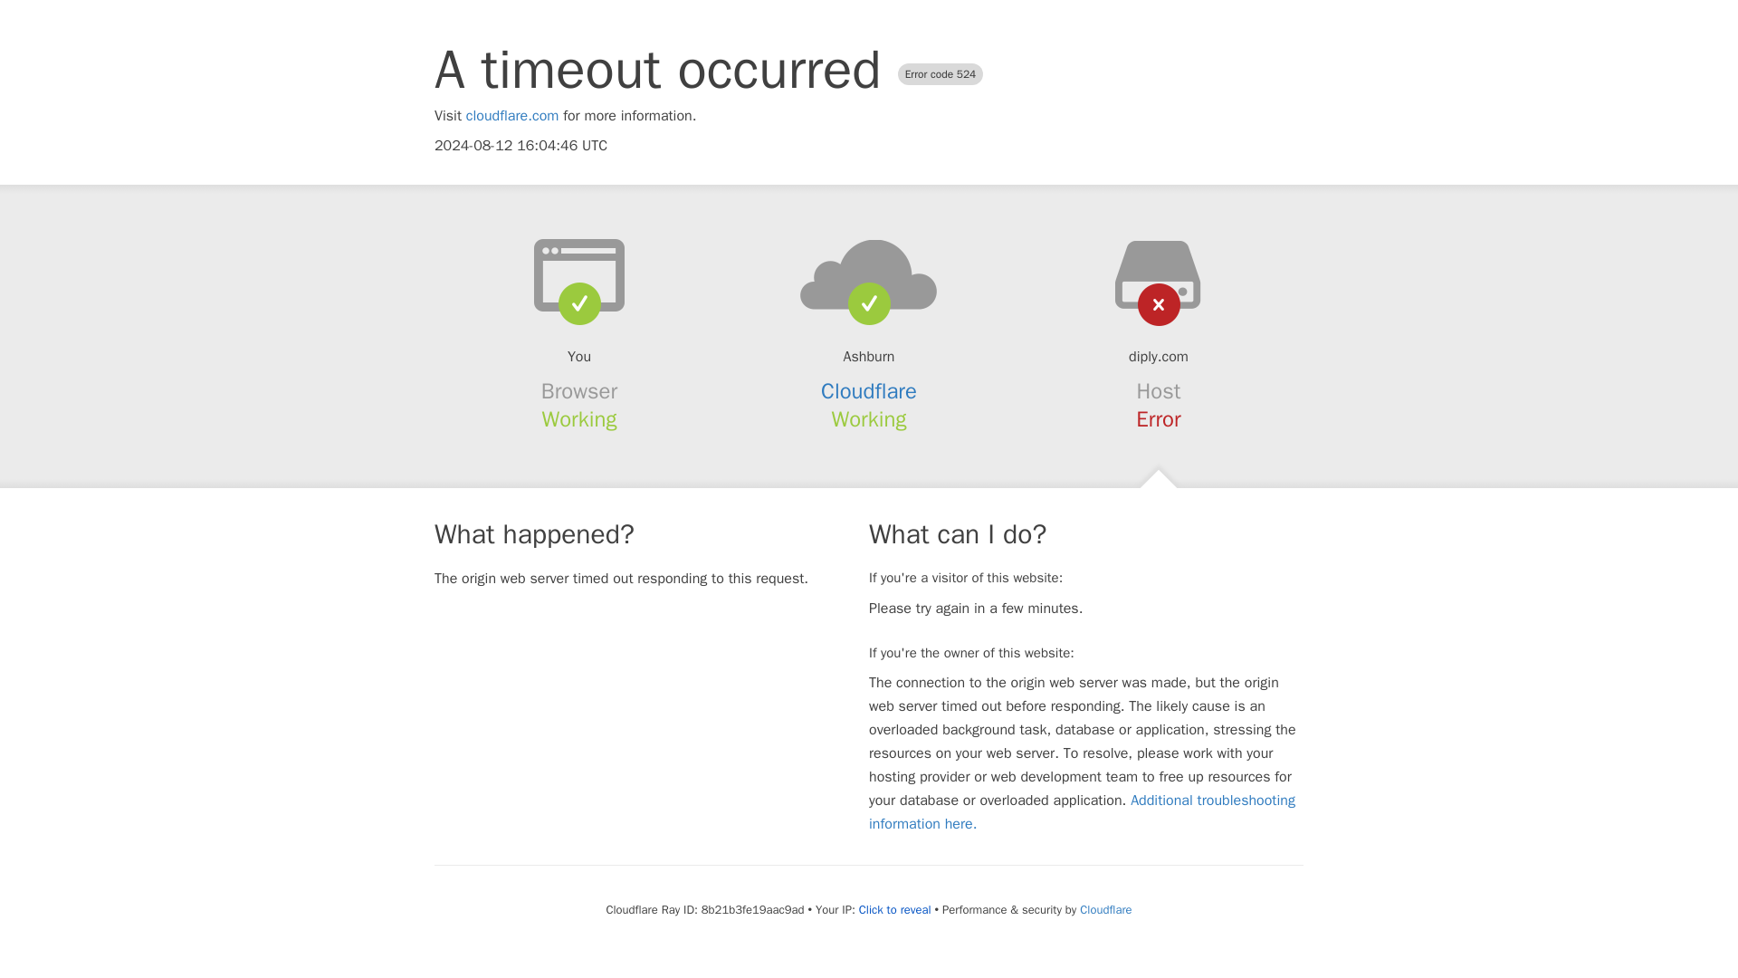  I want to click on Additional troubleshooting information here., so click(1082, 811).